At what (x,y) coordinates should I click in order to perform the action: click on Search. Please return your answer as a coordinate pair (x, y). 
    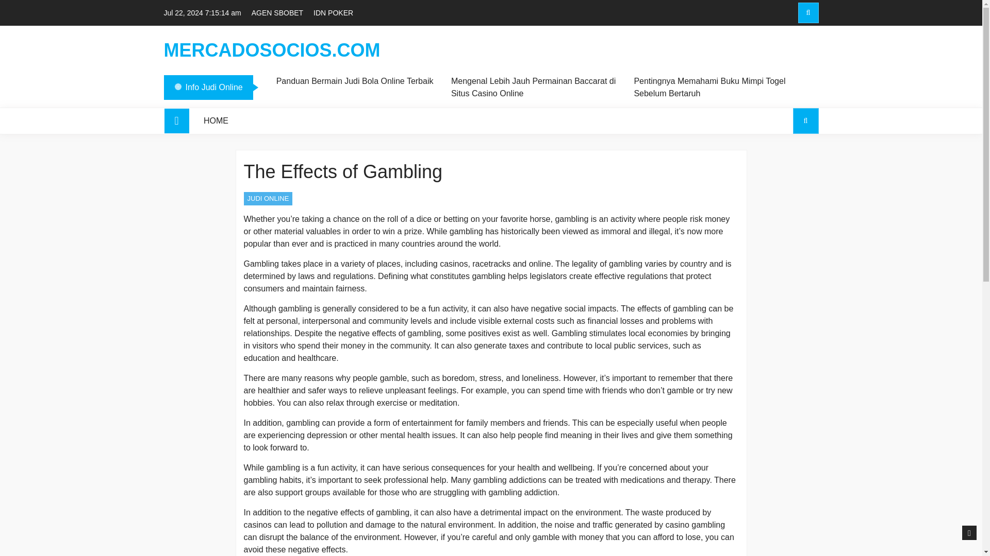
    Looking at the image, I should click on (786, 57).